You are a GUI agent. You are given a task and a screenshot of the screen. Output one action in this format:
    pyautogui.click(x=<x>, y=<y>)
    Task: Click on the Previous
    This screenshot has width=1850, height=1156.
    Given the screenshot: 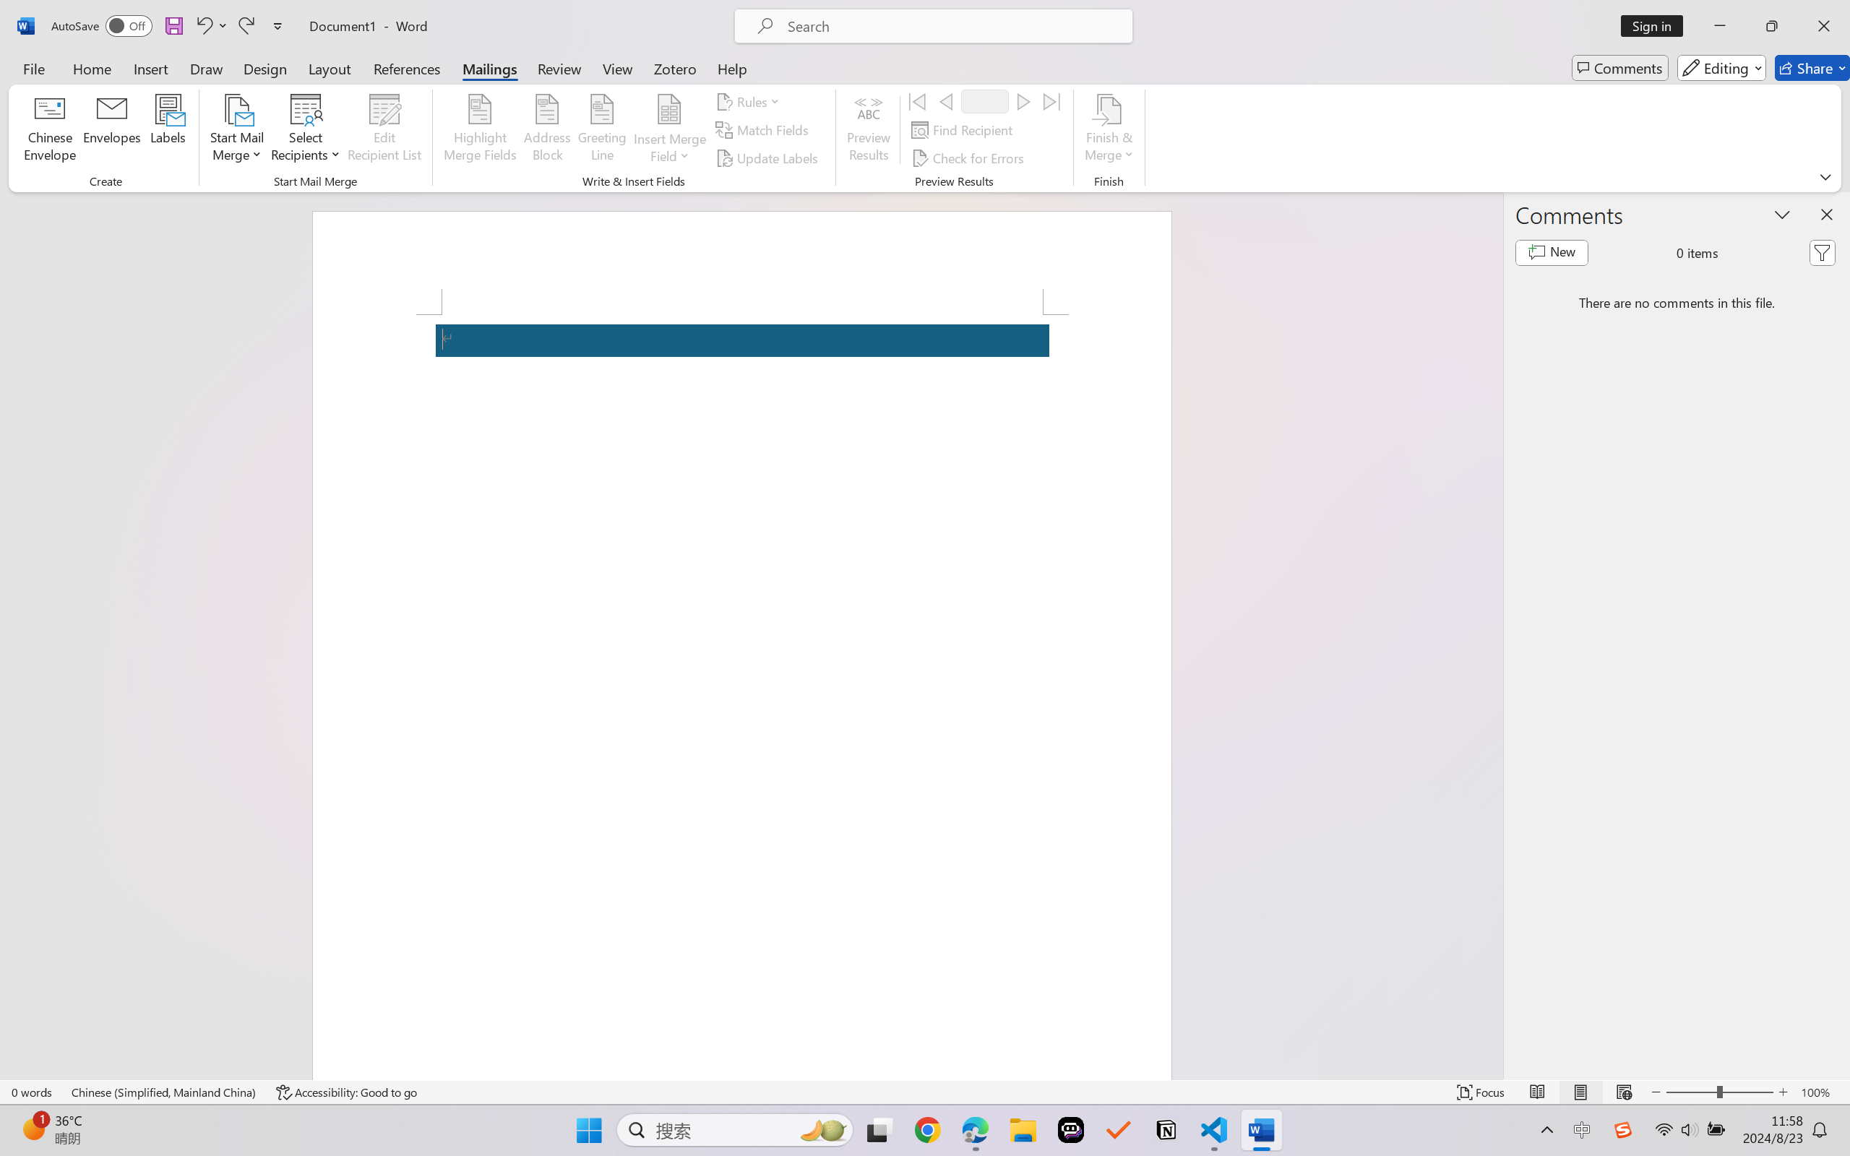 What is the action you would take?
    pyautogui.click(x=945, y=101)
    